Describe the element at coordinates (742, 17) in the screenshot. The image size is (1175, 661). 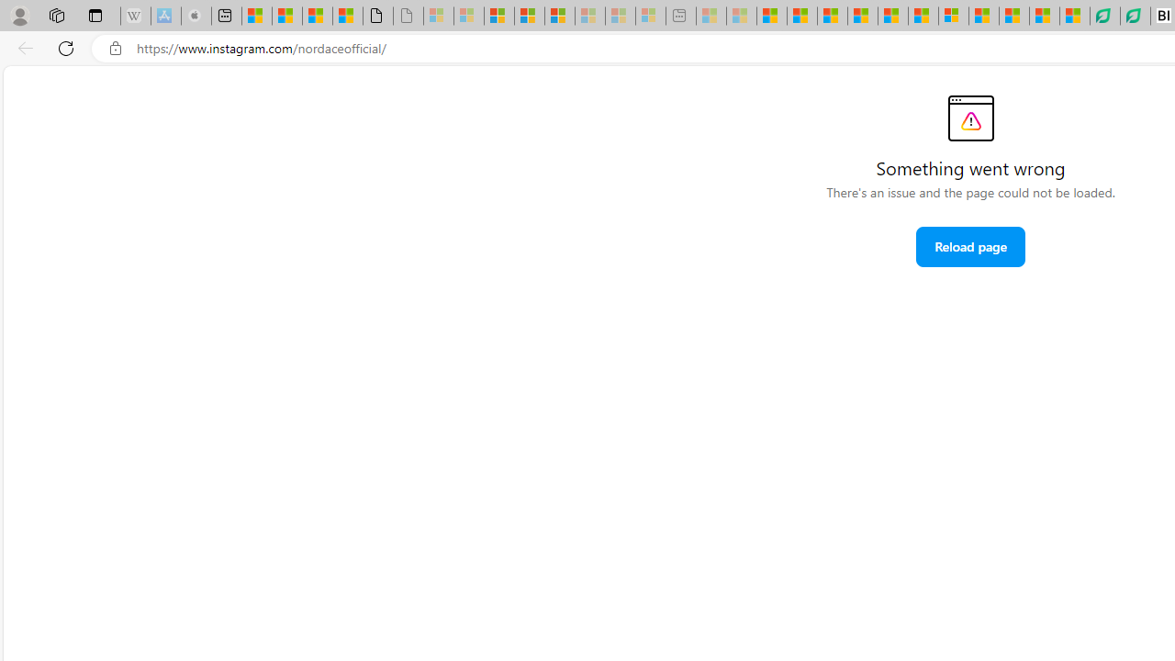
I see `Marine life - MSN - Sleeping` at that location.